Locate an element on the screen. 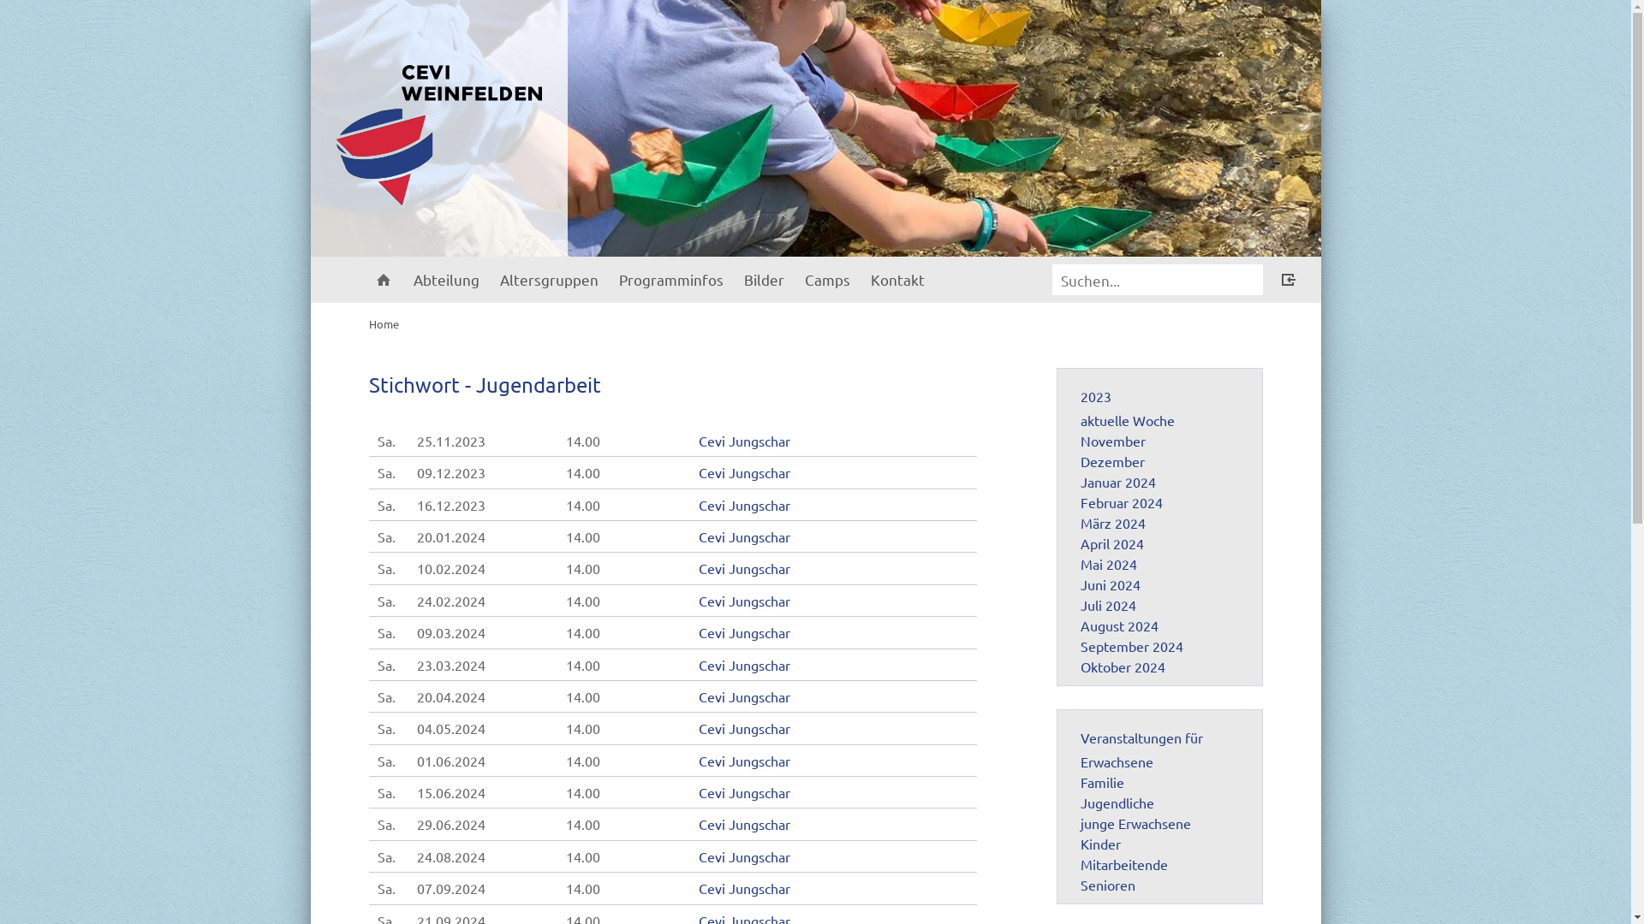 This screenshot has width=1644, height=924. 24.08.2024 is located at coordinates (451, 856).